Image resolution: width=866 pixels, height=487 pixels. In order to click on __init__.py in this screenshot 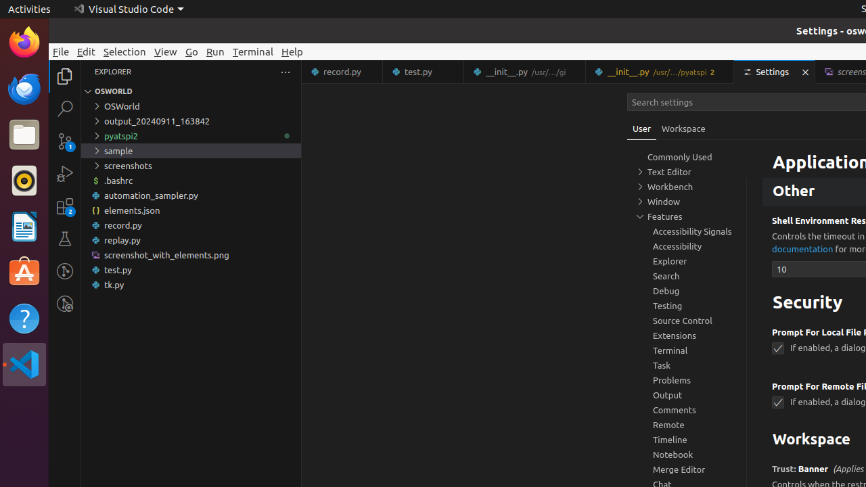, I will do `click(660, 72)`.